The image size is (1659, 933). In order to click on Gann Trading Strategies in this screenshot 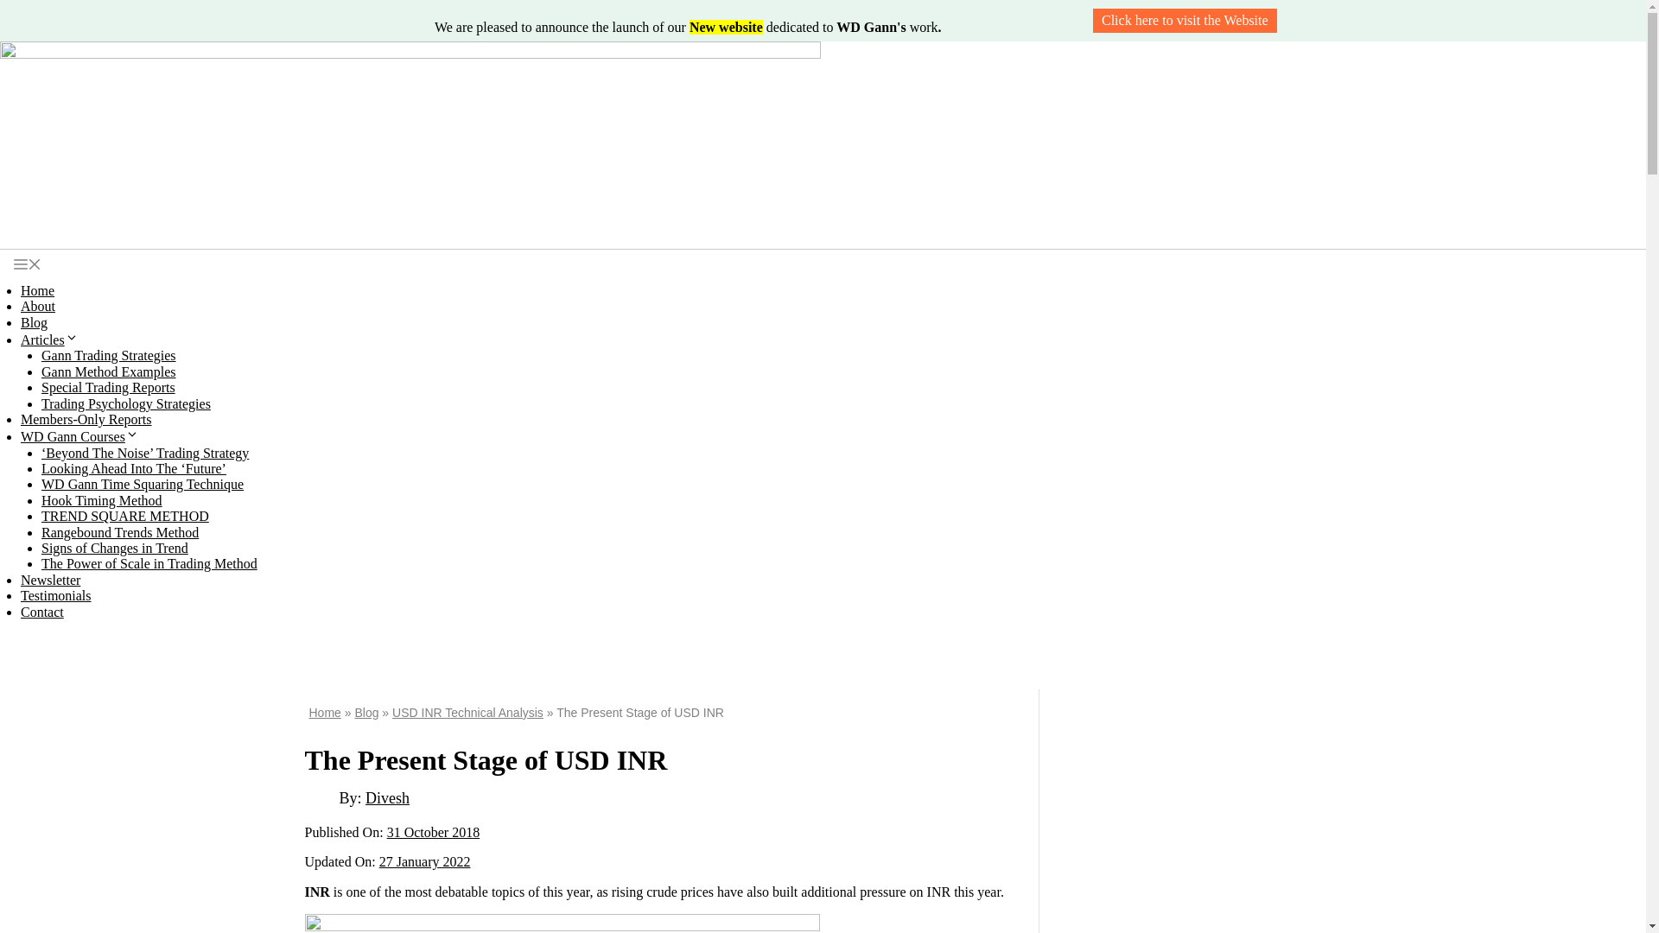, I will do `click(109, 355)`.